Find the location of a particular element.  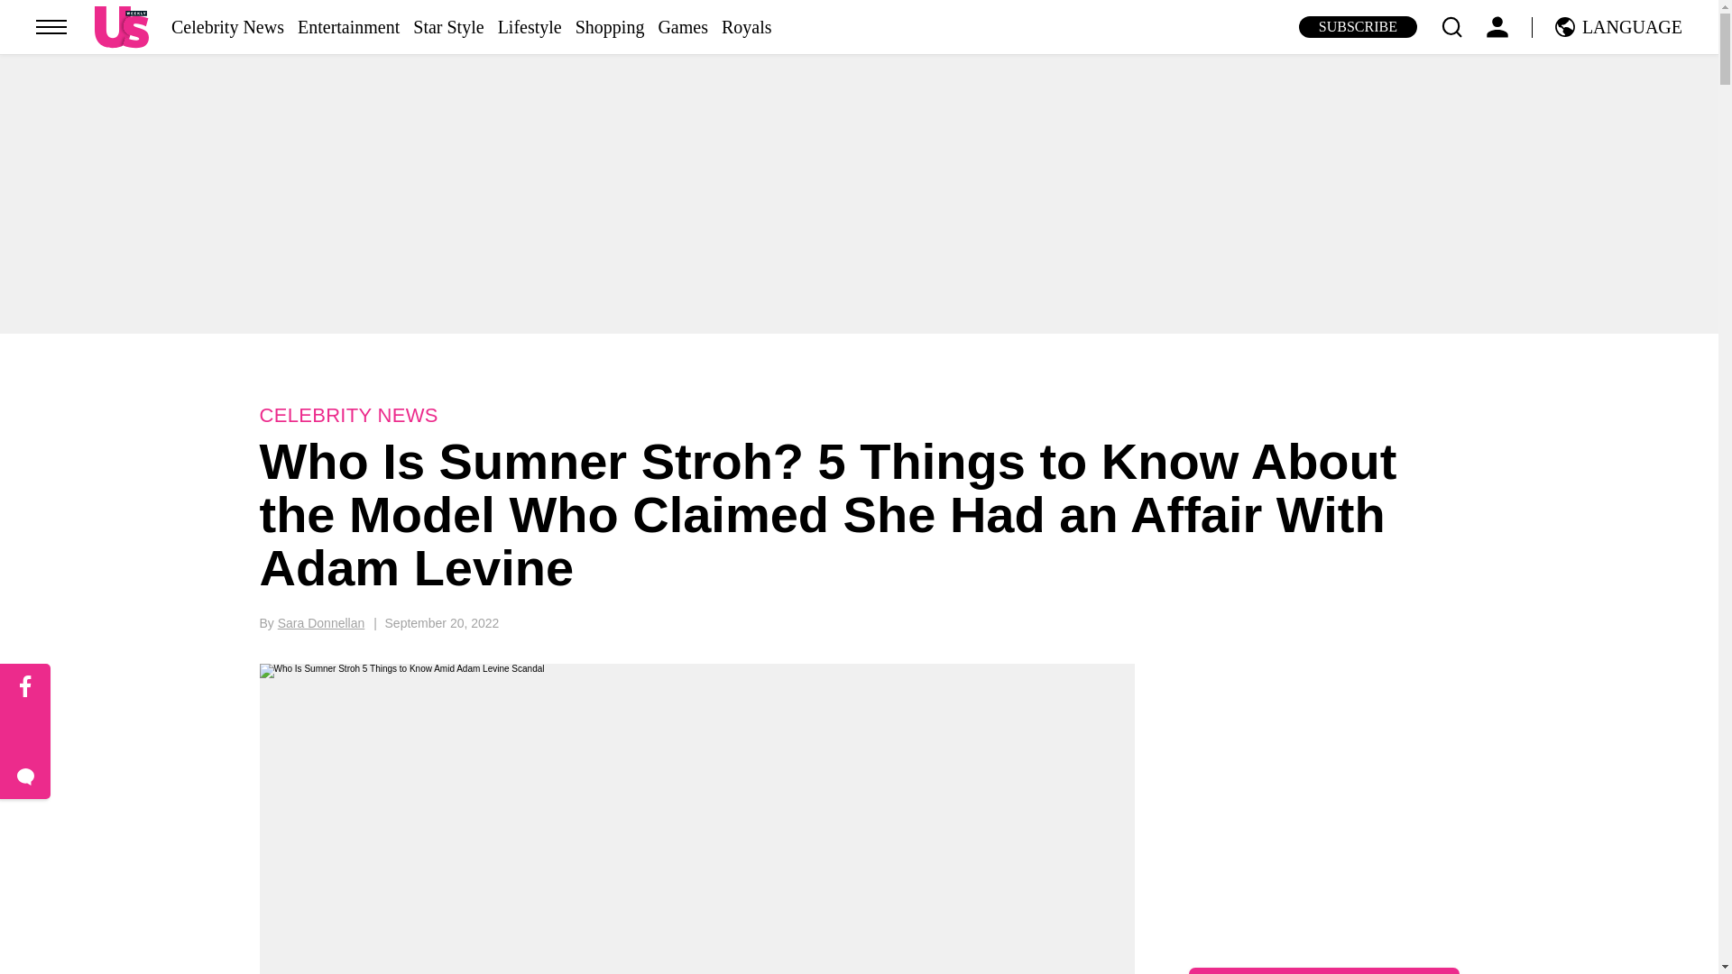

Posts by Sara Donnellan is located at coordinates (321, 622).